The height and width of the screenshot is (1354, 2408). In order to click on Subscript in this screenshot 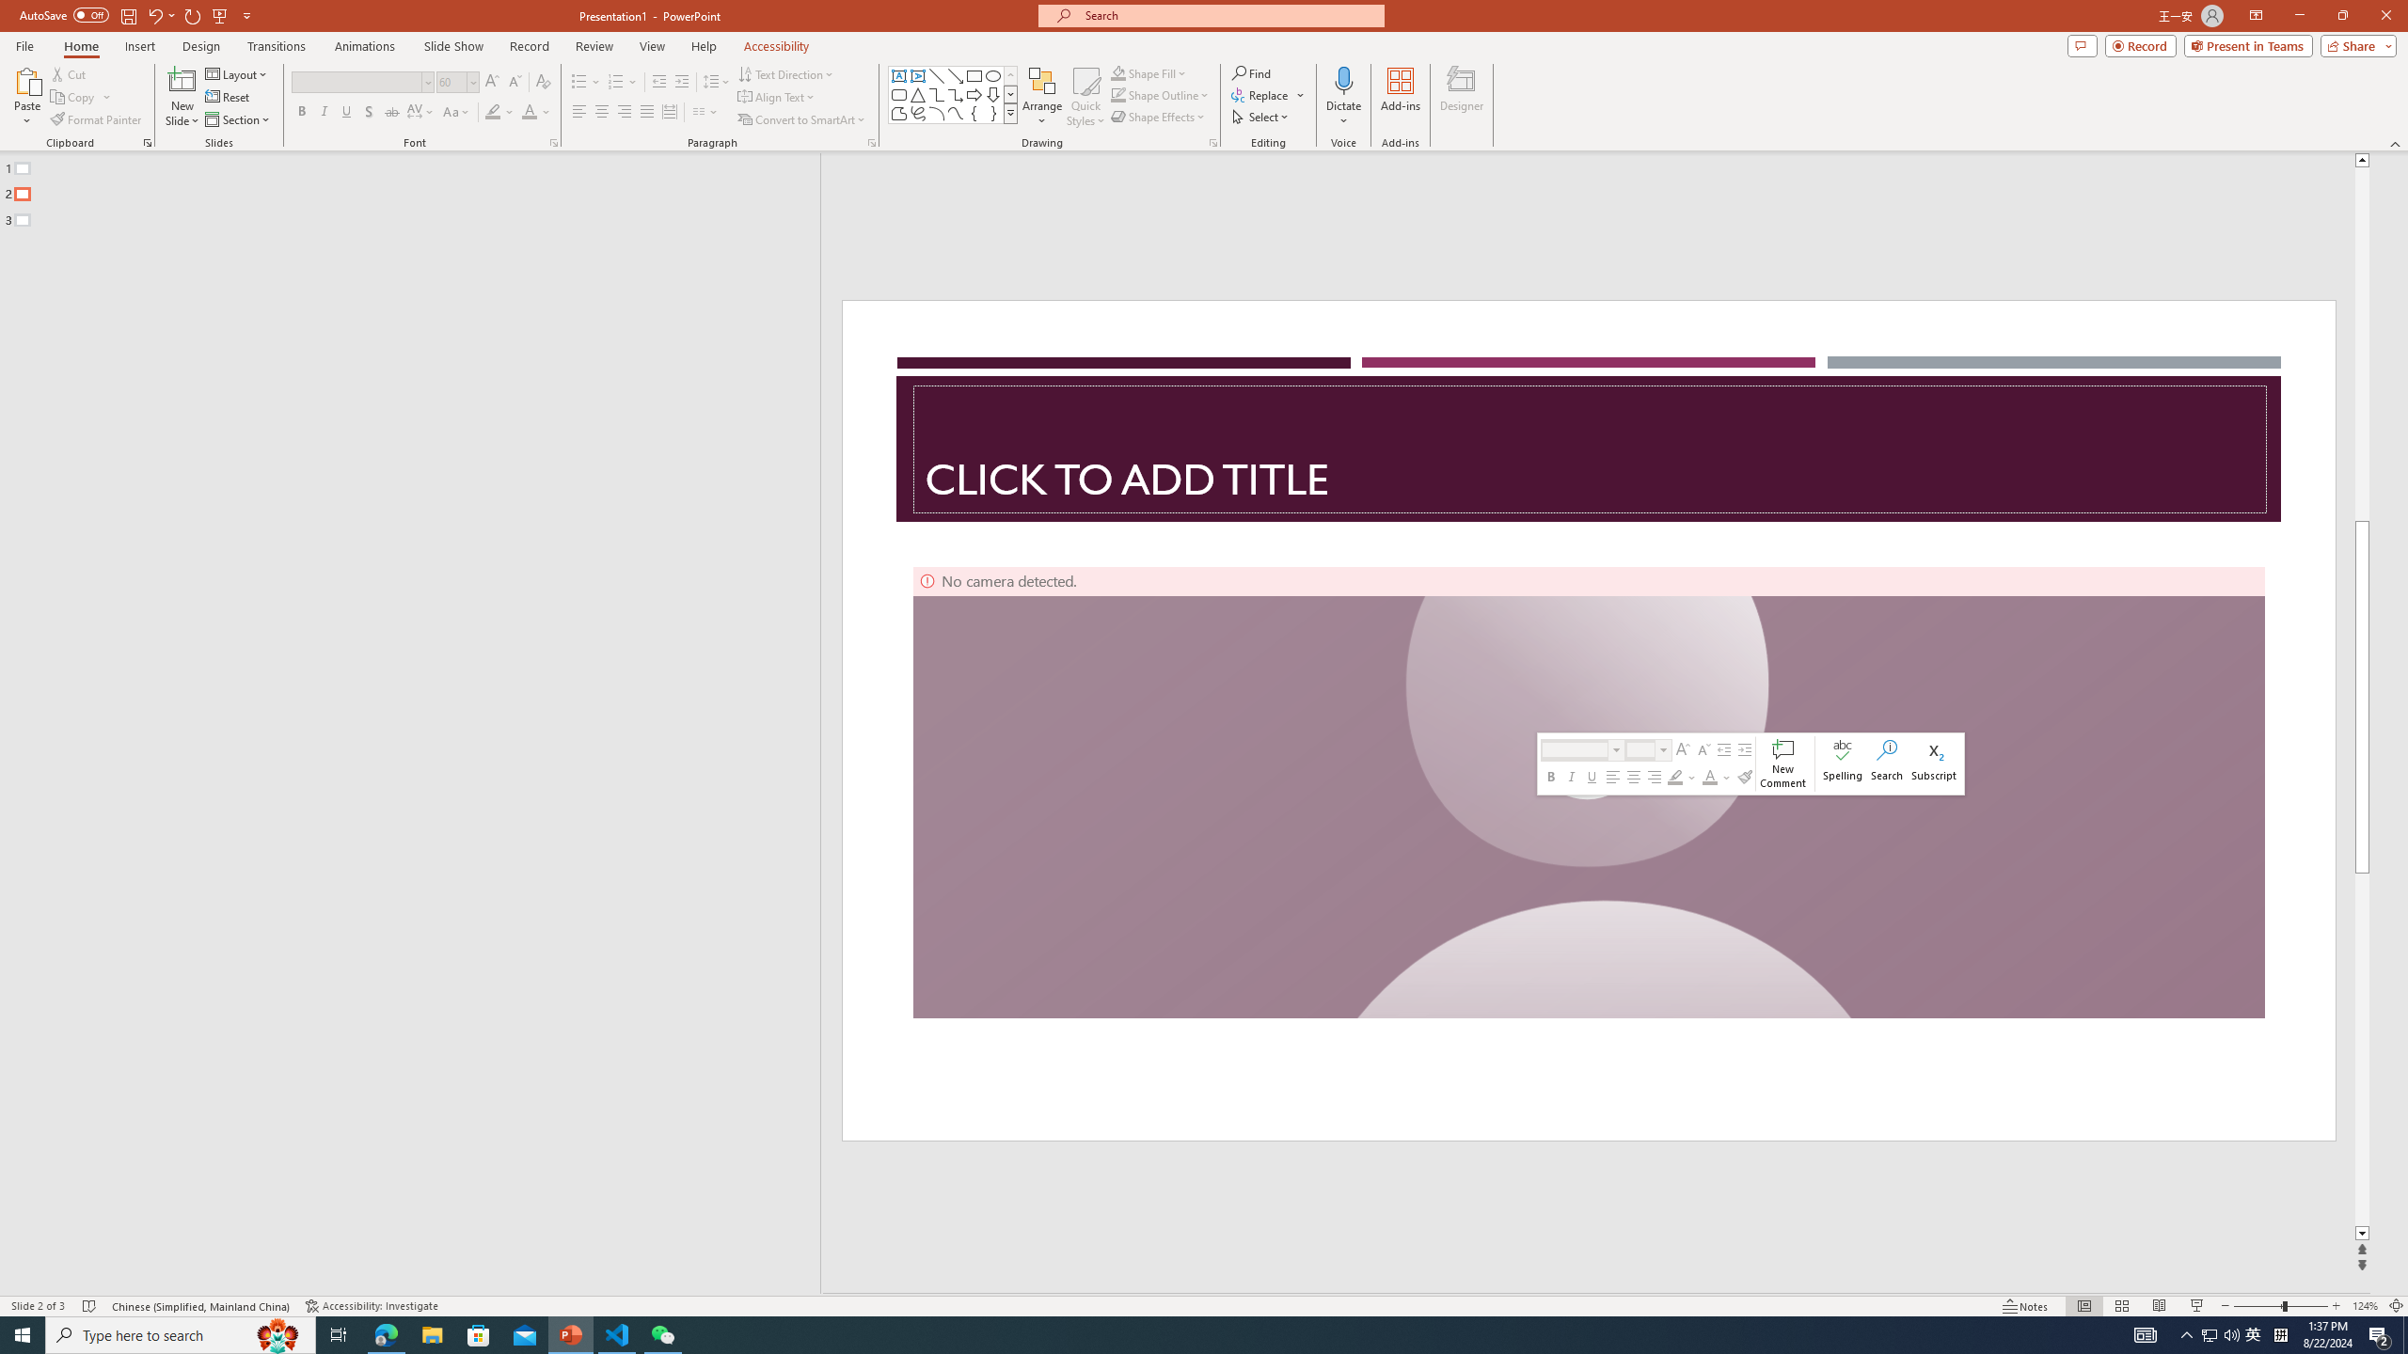, I will do `click(1933, 764)`.